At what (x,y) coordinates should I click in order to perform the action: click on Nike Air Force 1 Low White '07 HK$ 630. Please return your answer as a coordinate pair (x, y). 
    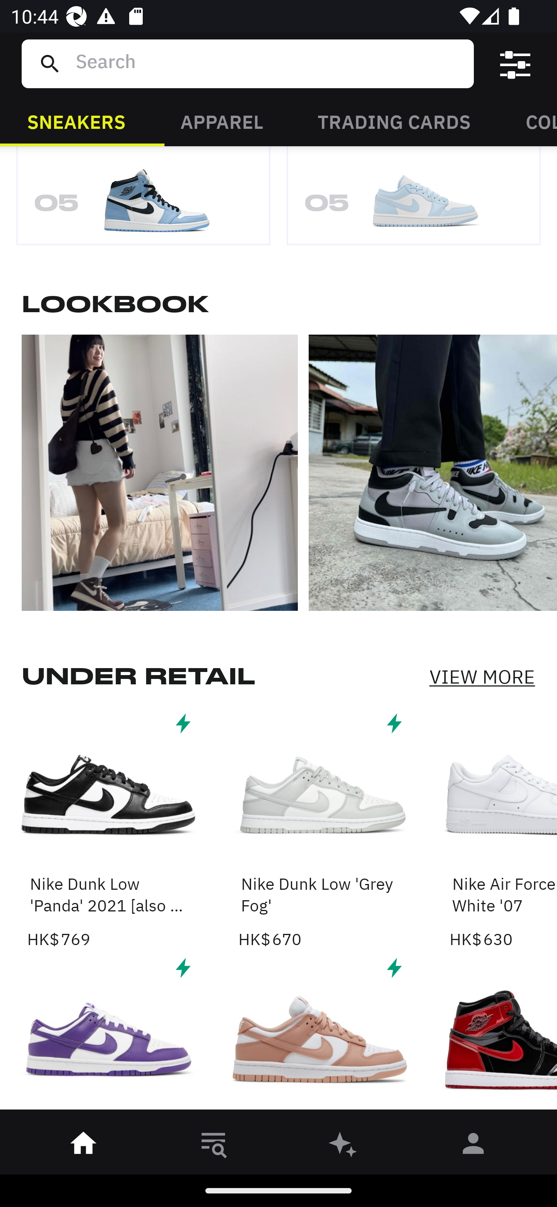
    Looking at the image, I should click on (503, 829).